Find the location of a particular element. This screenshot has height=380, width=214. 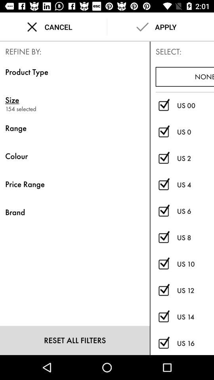

toggle select/deselect size us 16 is located at coordinates (163, 344).